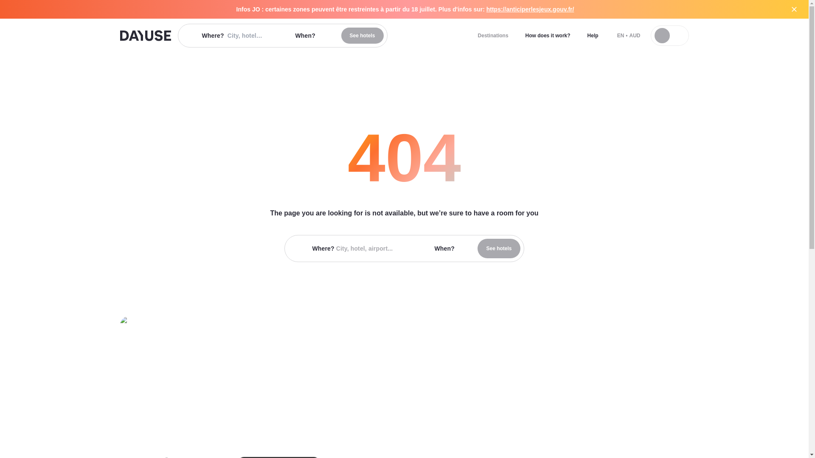  Describe the element at coordinates (493, 35) in the screenshot. I see `Destinations` at that location.